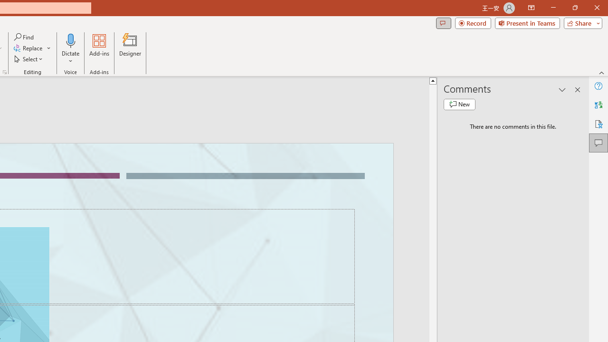 This screenshot has width=608, height=342. I want to click on Microsoft Cashback - US$0.00, so click(495, 103).